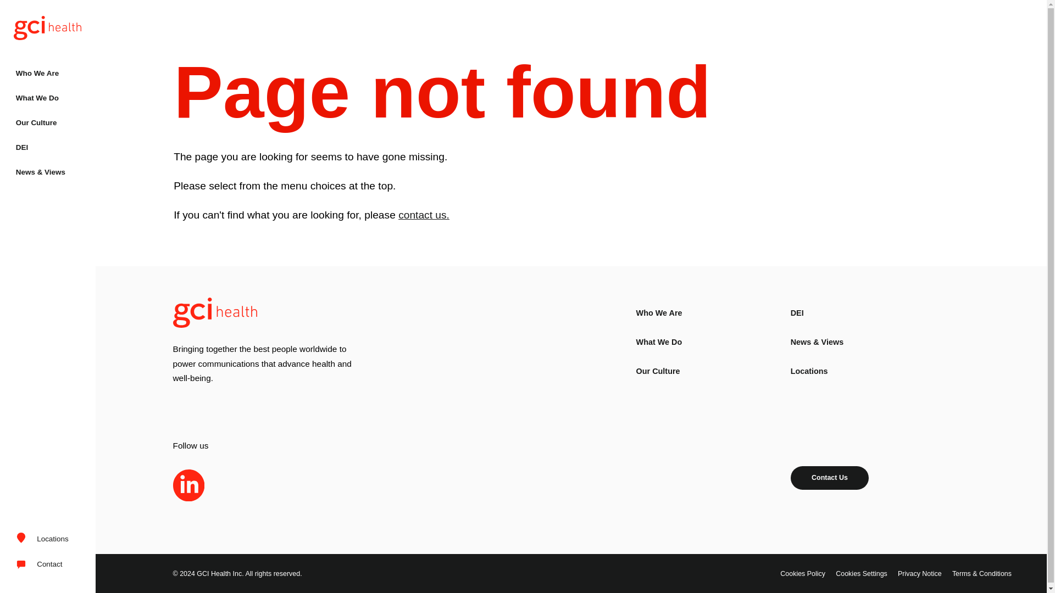  What do you see at coordinates (920, 573) in the screenshot?
I see `Privacy Notice` at bounding box center [920, 573].